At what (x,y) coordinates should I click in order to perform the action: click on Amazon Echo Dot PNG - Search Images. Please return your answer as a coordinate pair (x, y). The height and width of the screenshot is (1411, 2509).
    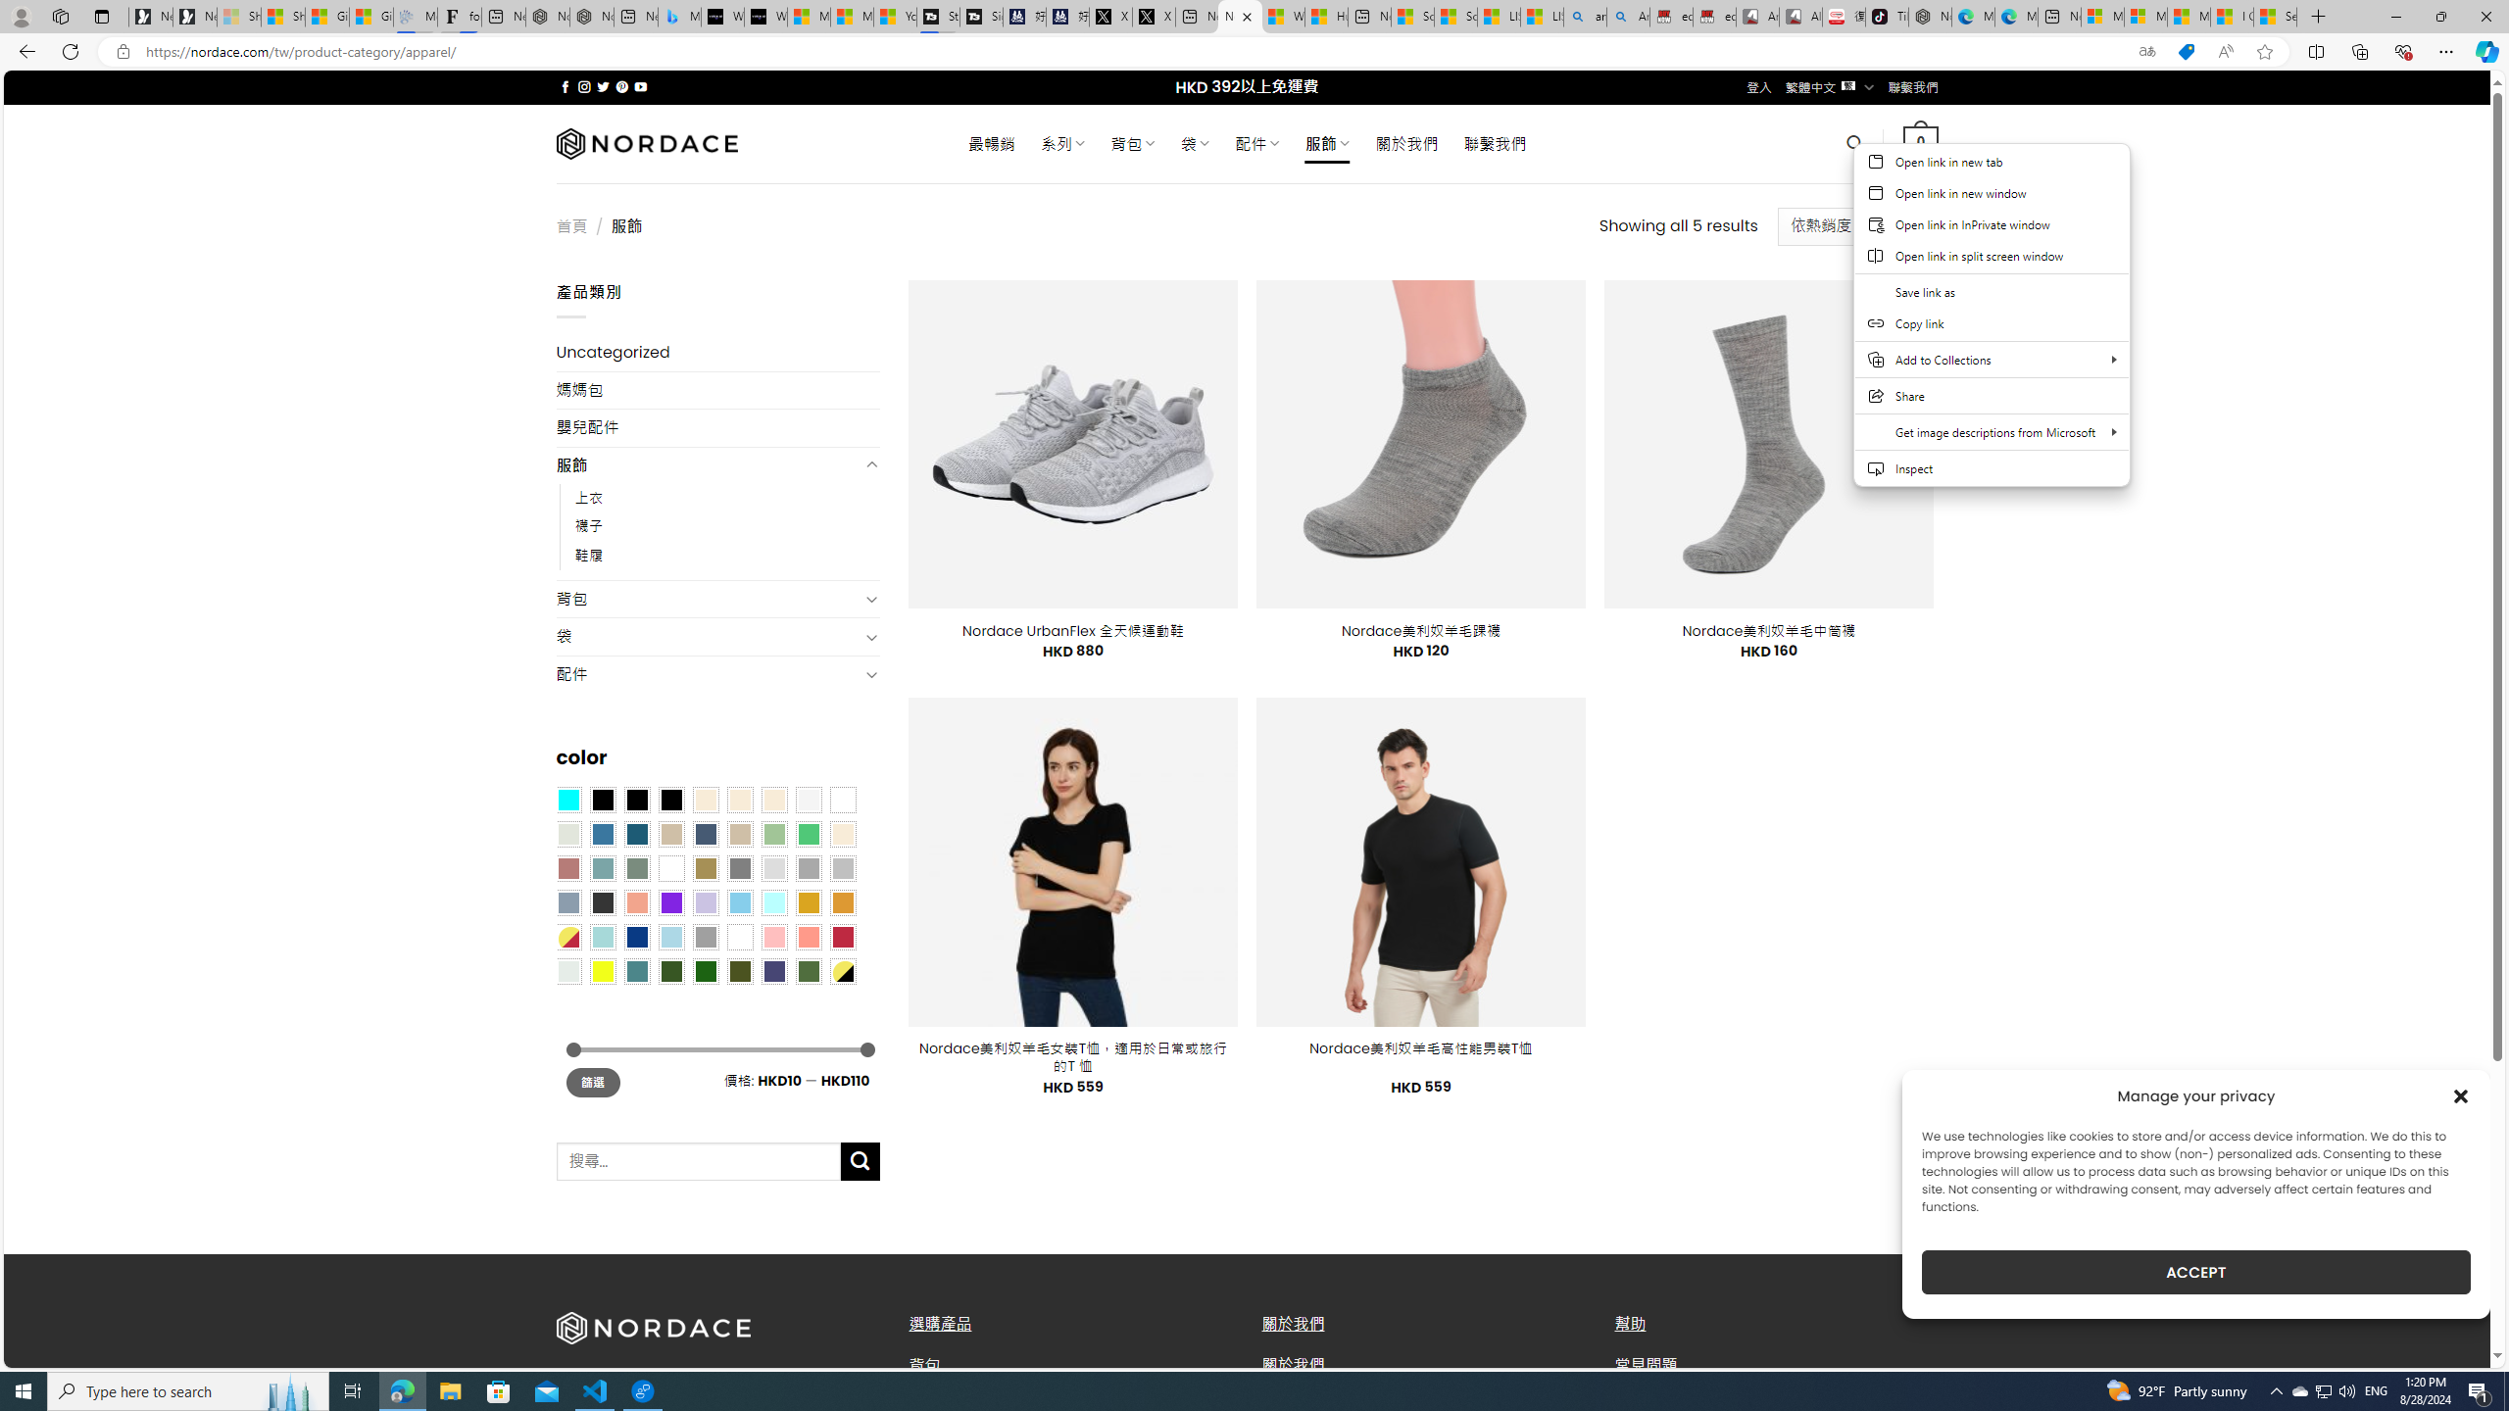
    Looking at the image, I should click on (1628, 17).